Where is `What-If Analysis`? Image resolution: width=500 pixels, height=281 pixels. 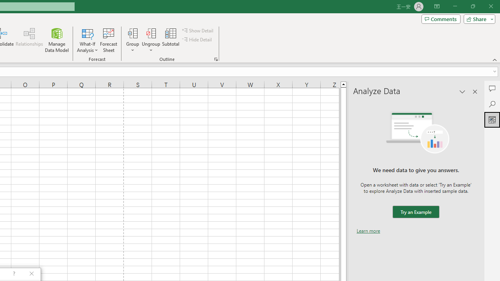
What-If Analysis is located at coordinates (87, 40).